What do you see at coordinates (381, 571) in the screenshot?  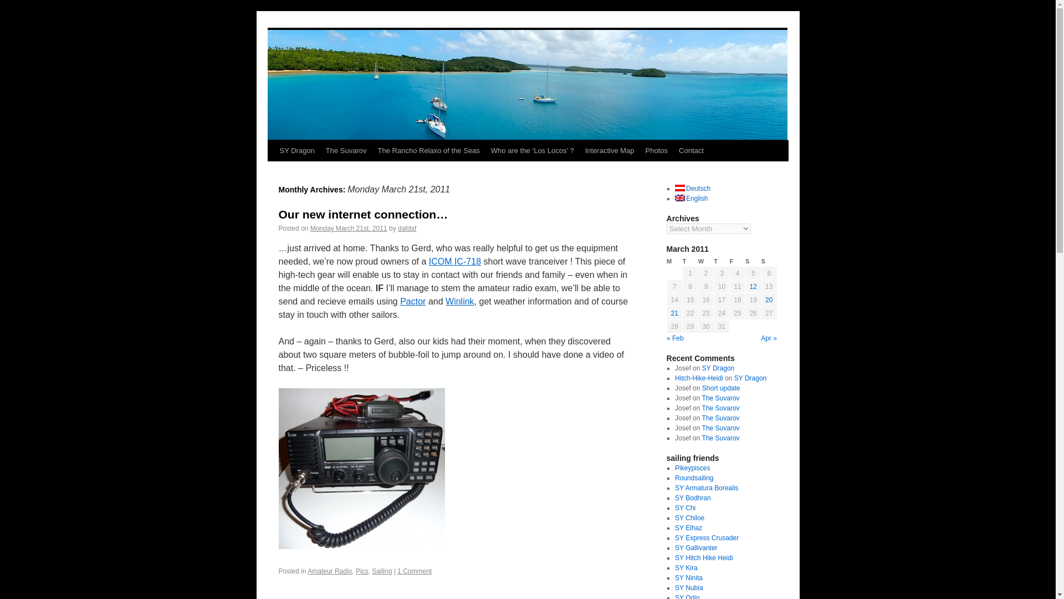 I see `View all posts in Sailing` at bounding box center [381, 571].